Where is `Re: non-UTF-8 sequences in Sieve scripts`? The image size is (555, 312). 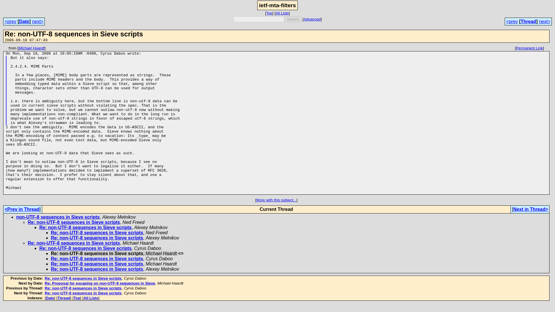 Re: non-UTF-8 sequences in Sieve scripts is located at coordinates (74, 243).